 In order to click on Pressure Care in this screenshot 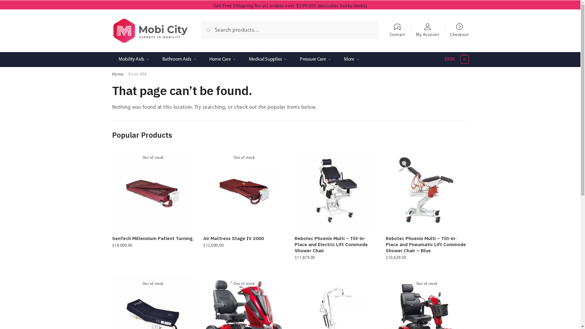, I will do `click(315, 60)`.